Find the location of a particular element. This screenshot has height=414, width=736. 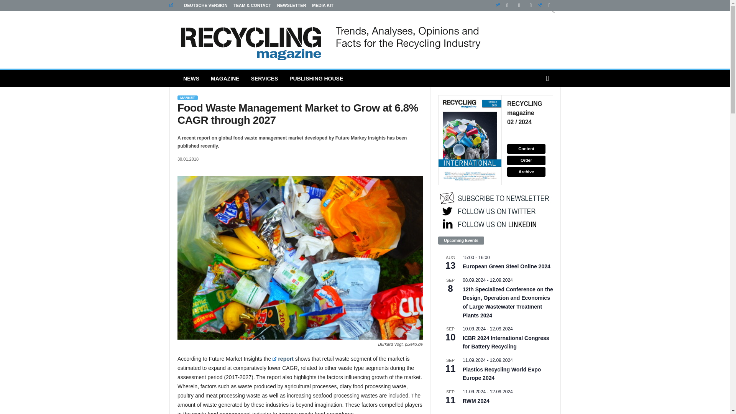

MEDIA KIT is located at coordinates (323, 5).